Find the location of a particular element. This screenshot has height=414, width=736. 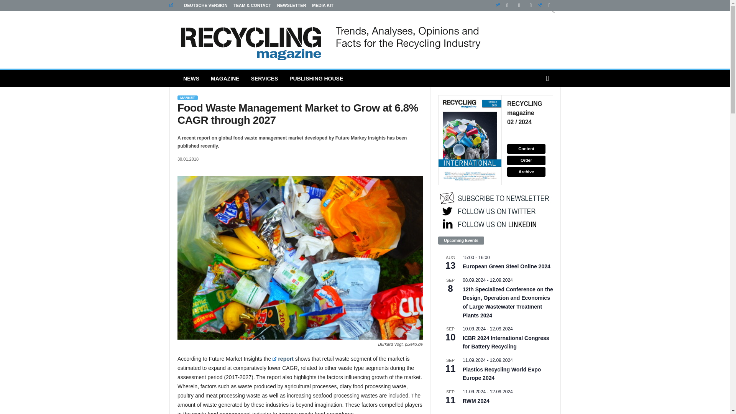

MEDIA KIT is located at coordinates (323, 5).